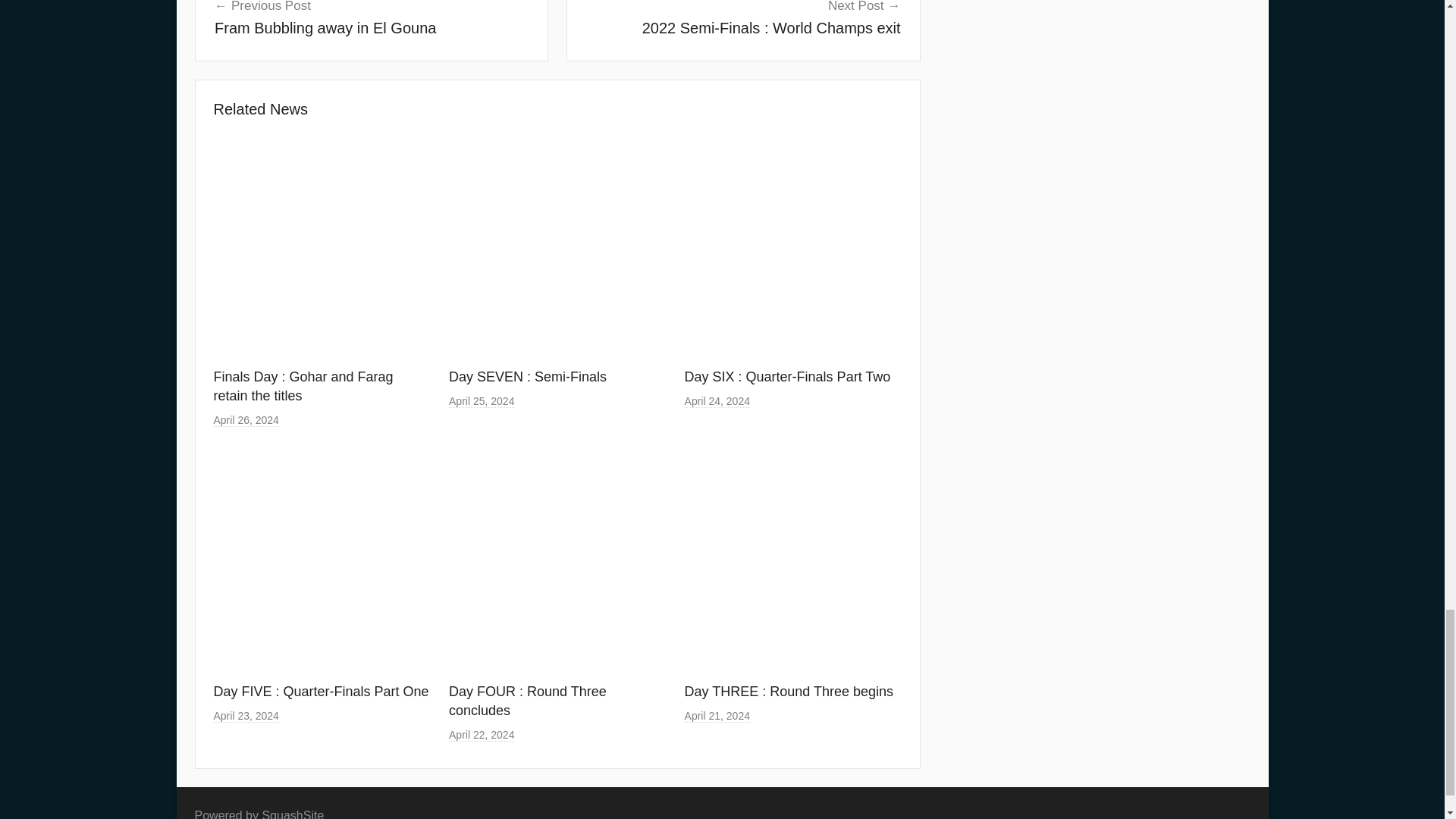 This screenshot has width=1456, height=819. What do you see at coordinates (246, 420) in the screenshot?
I see `April 26, 2024` at bounding box center [246, 420].